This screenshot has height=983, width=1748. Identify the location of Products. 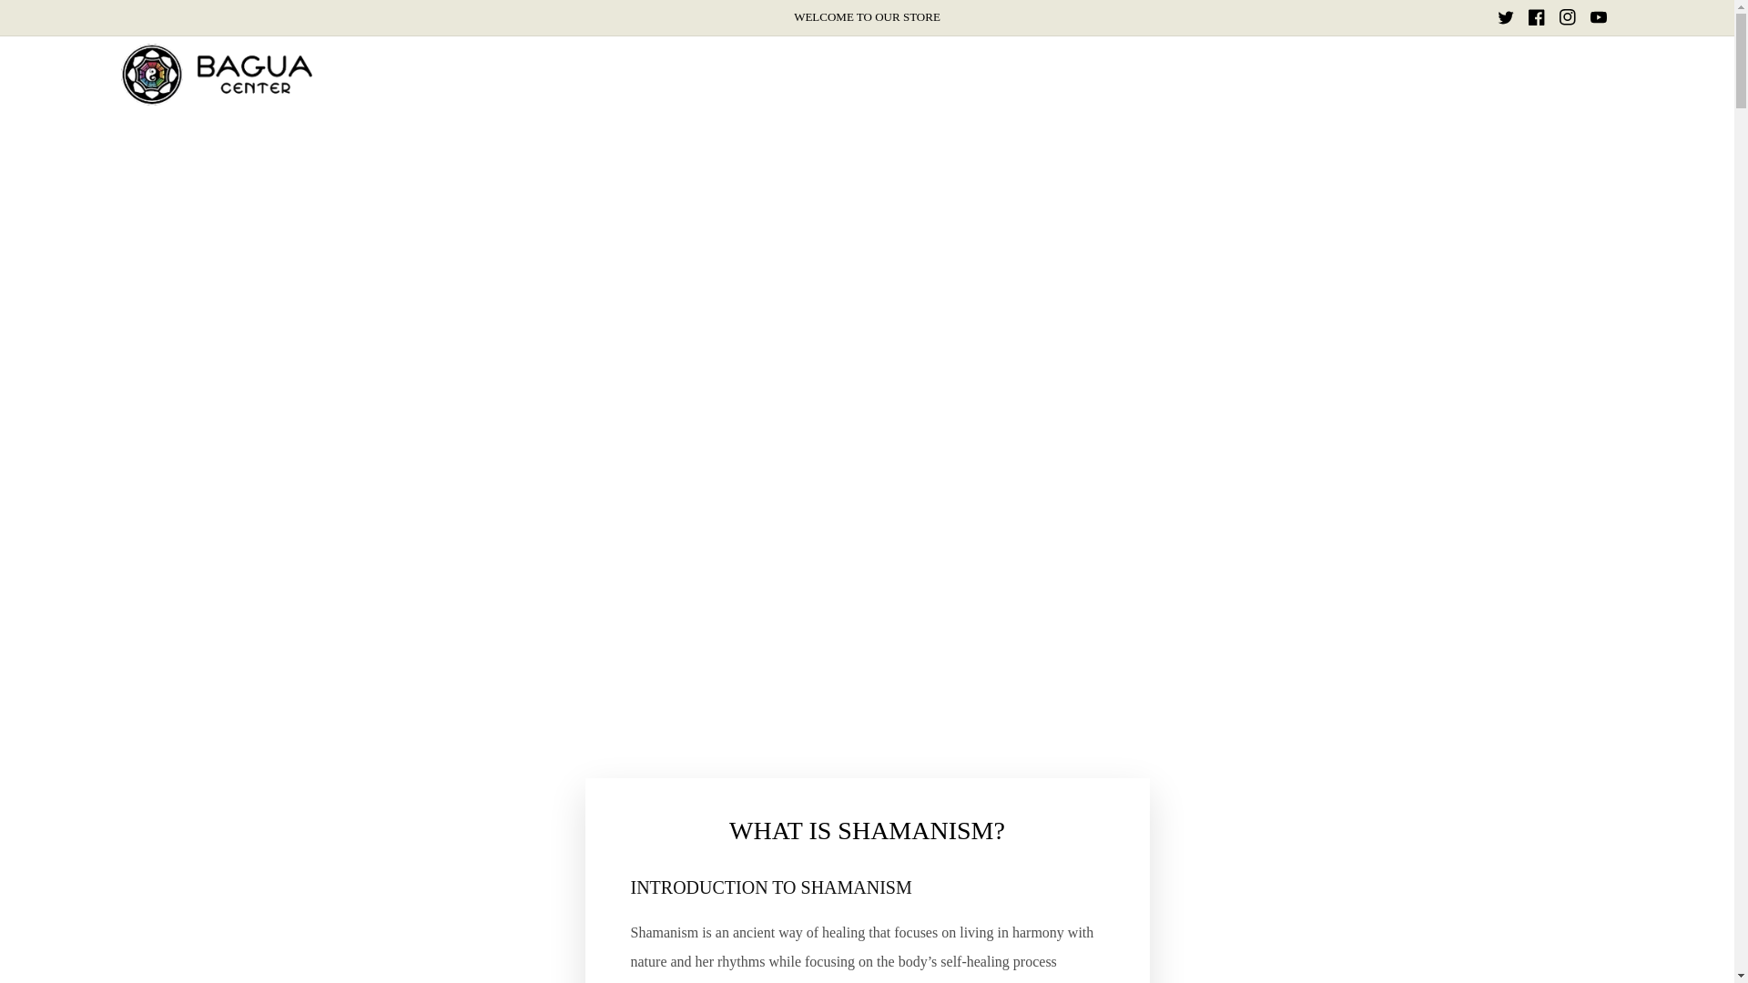
(644, 75).